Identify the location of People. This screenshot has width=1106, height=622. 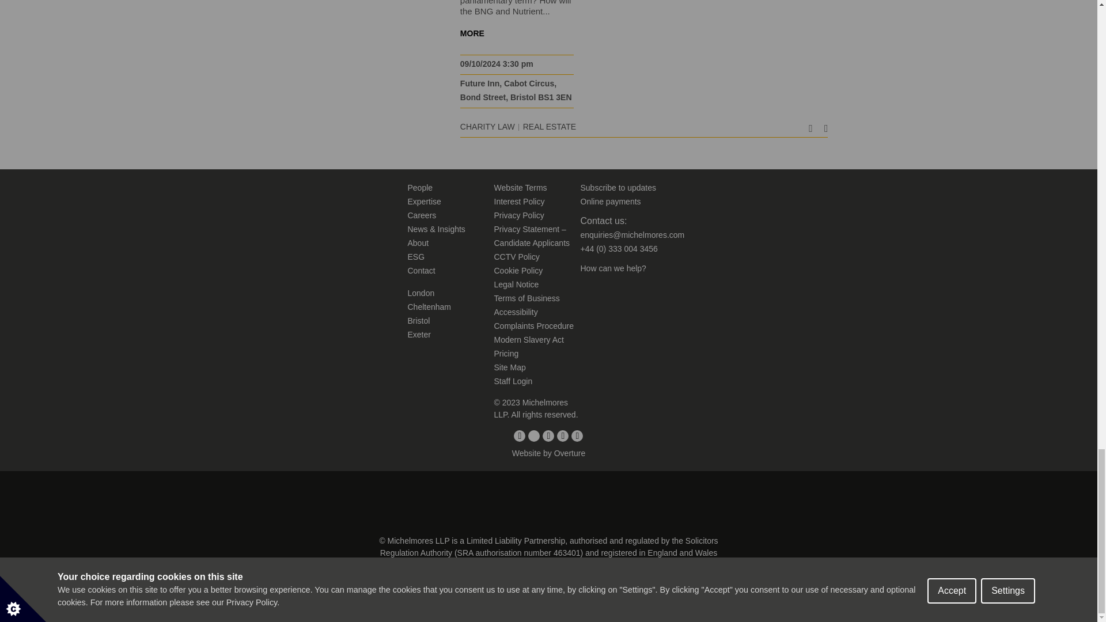
(421, 187).